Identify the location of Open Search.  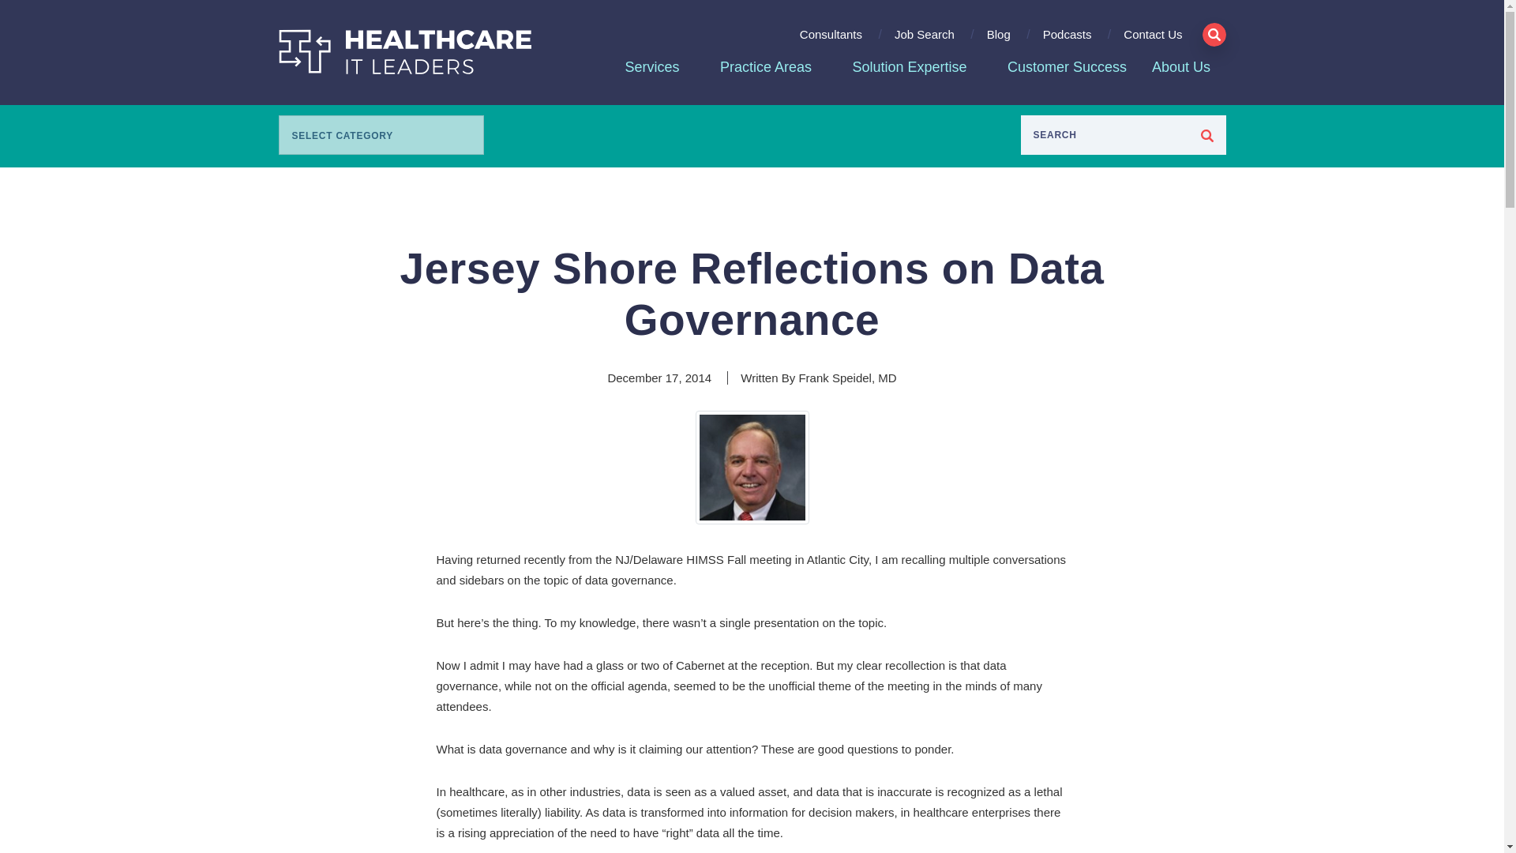
(1213, 35).